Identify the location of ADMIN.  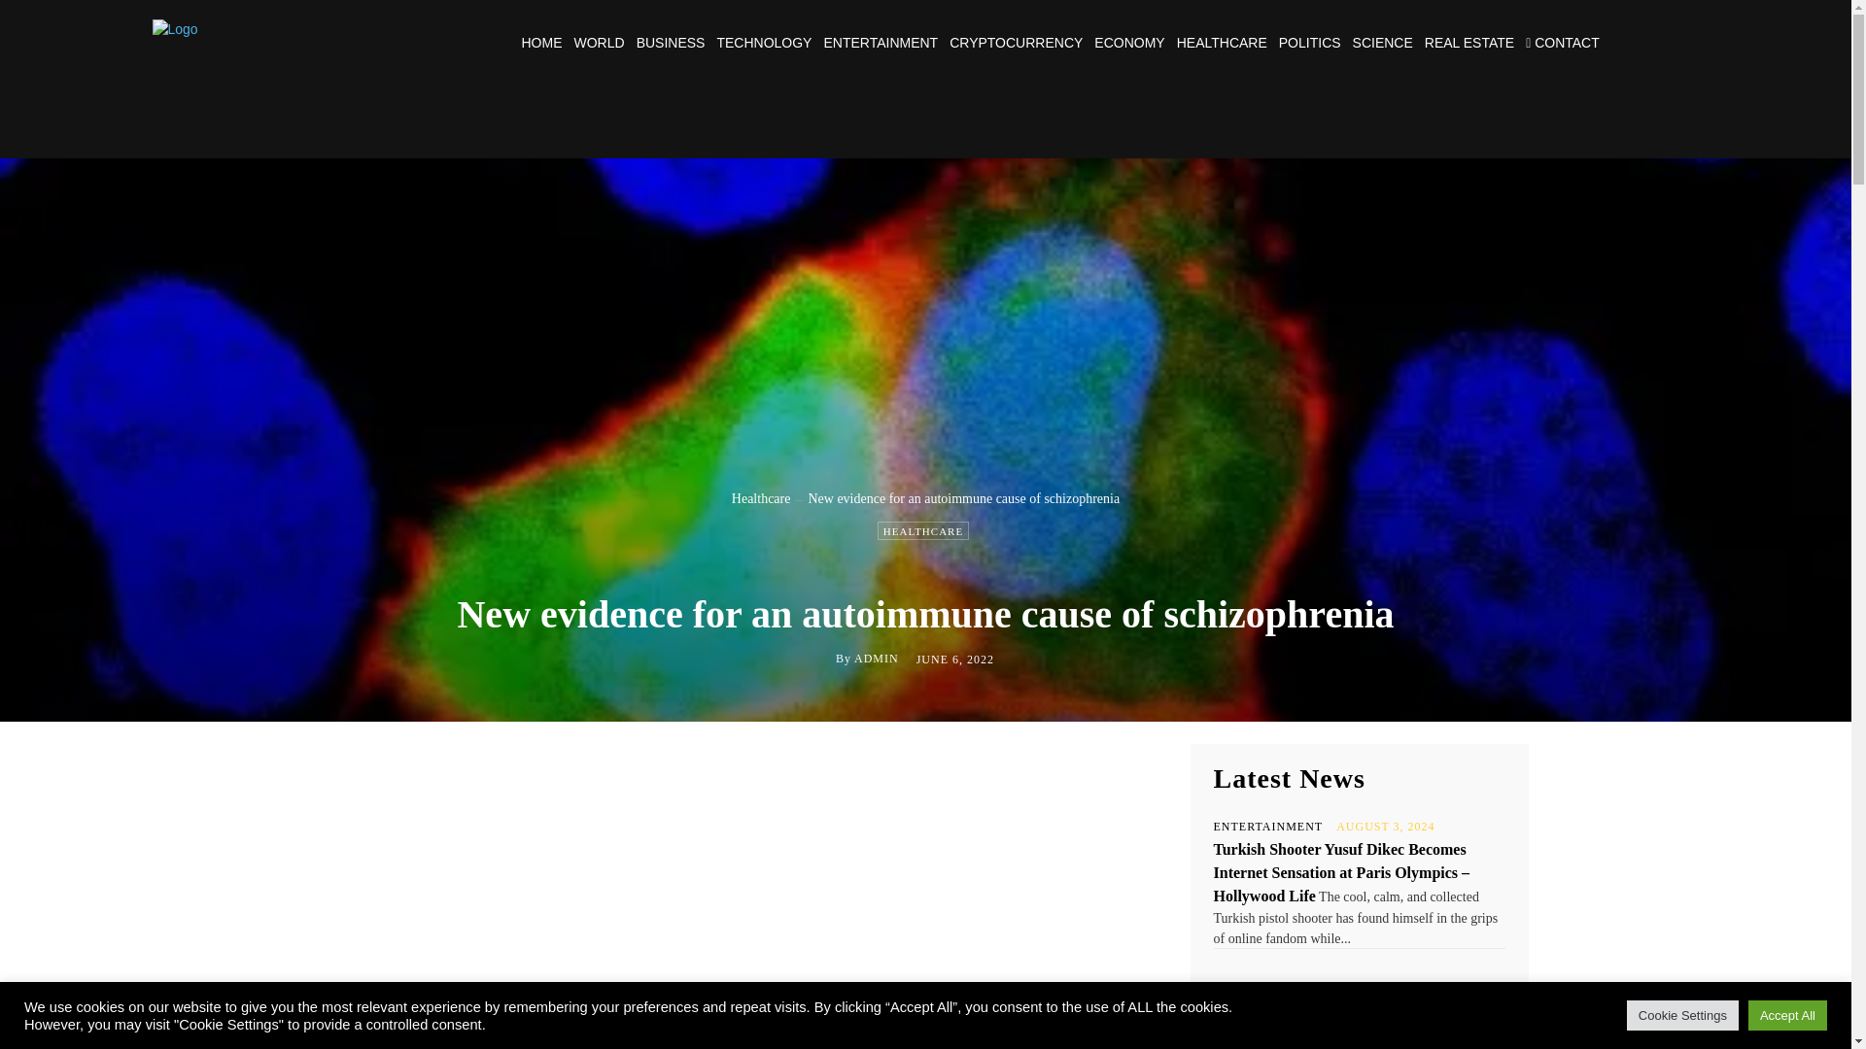
(877, 658).